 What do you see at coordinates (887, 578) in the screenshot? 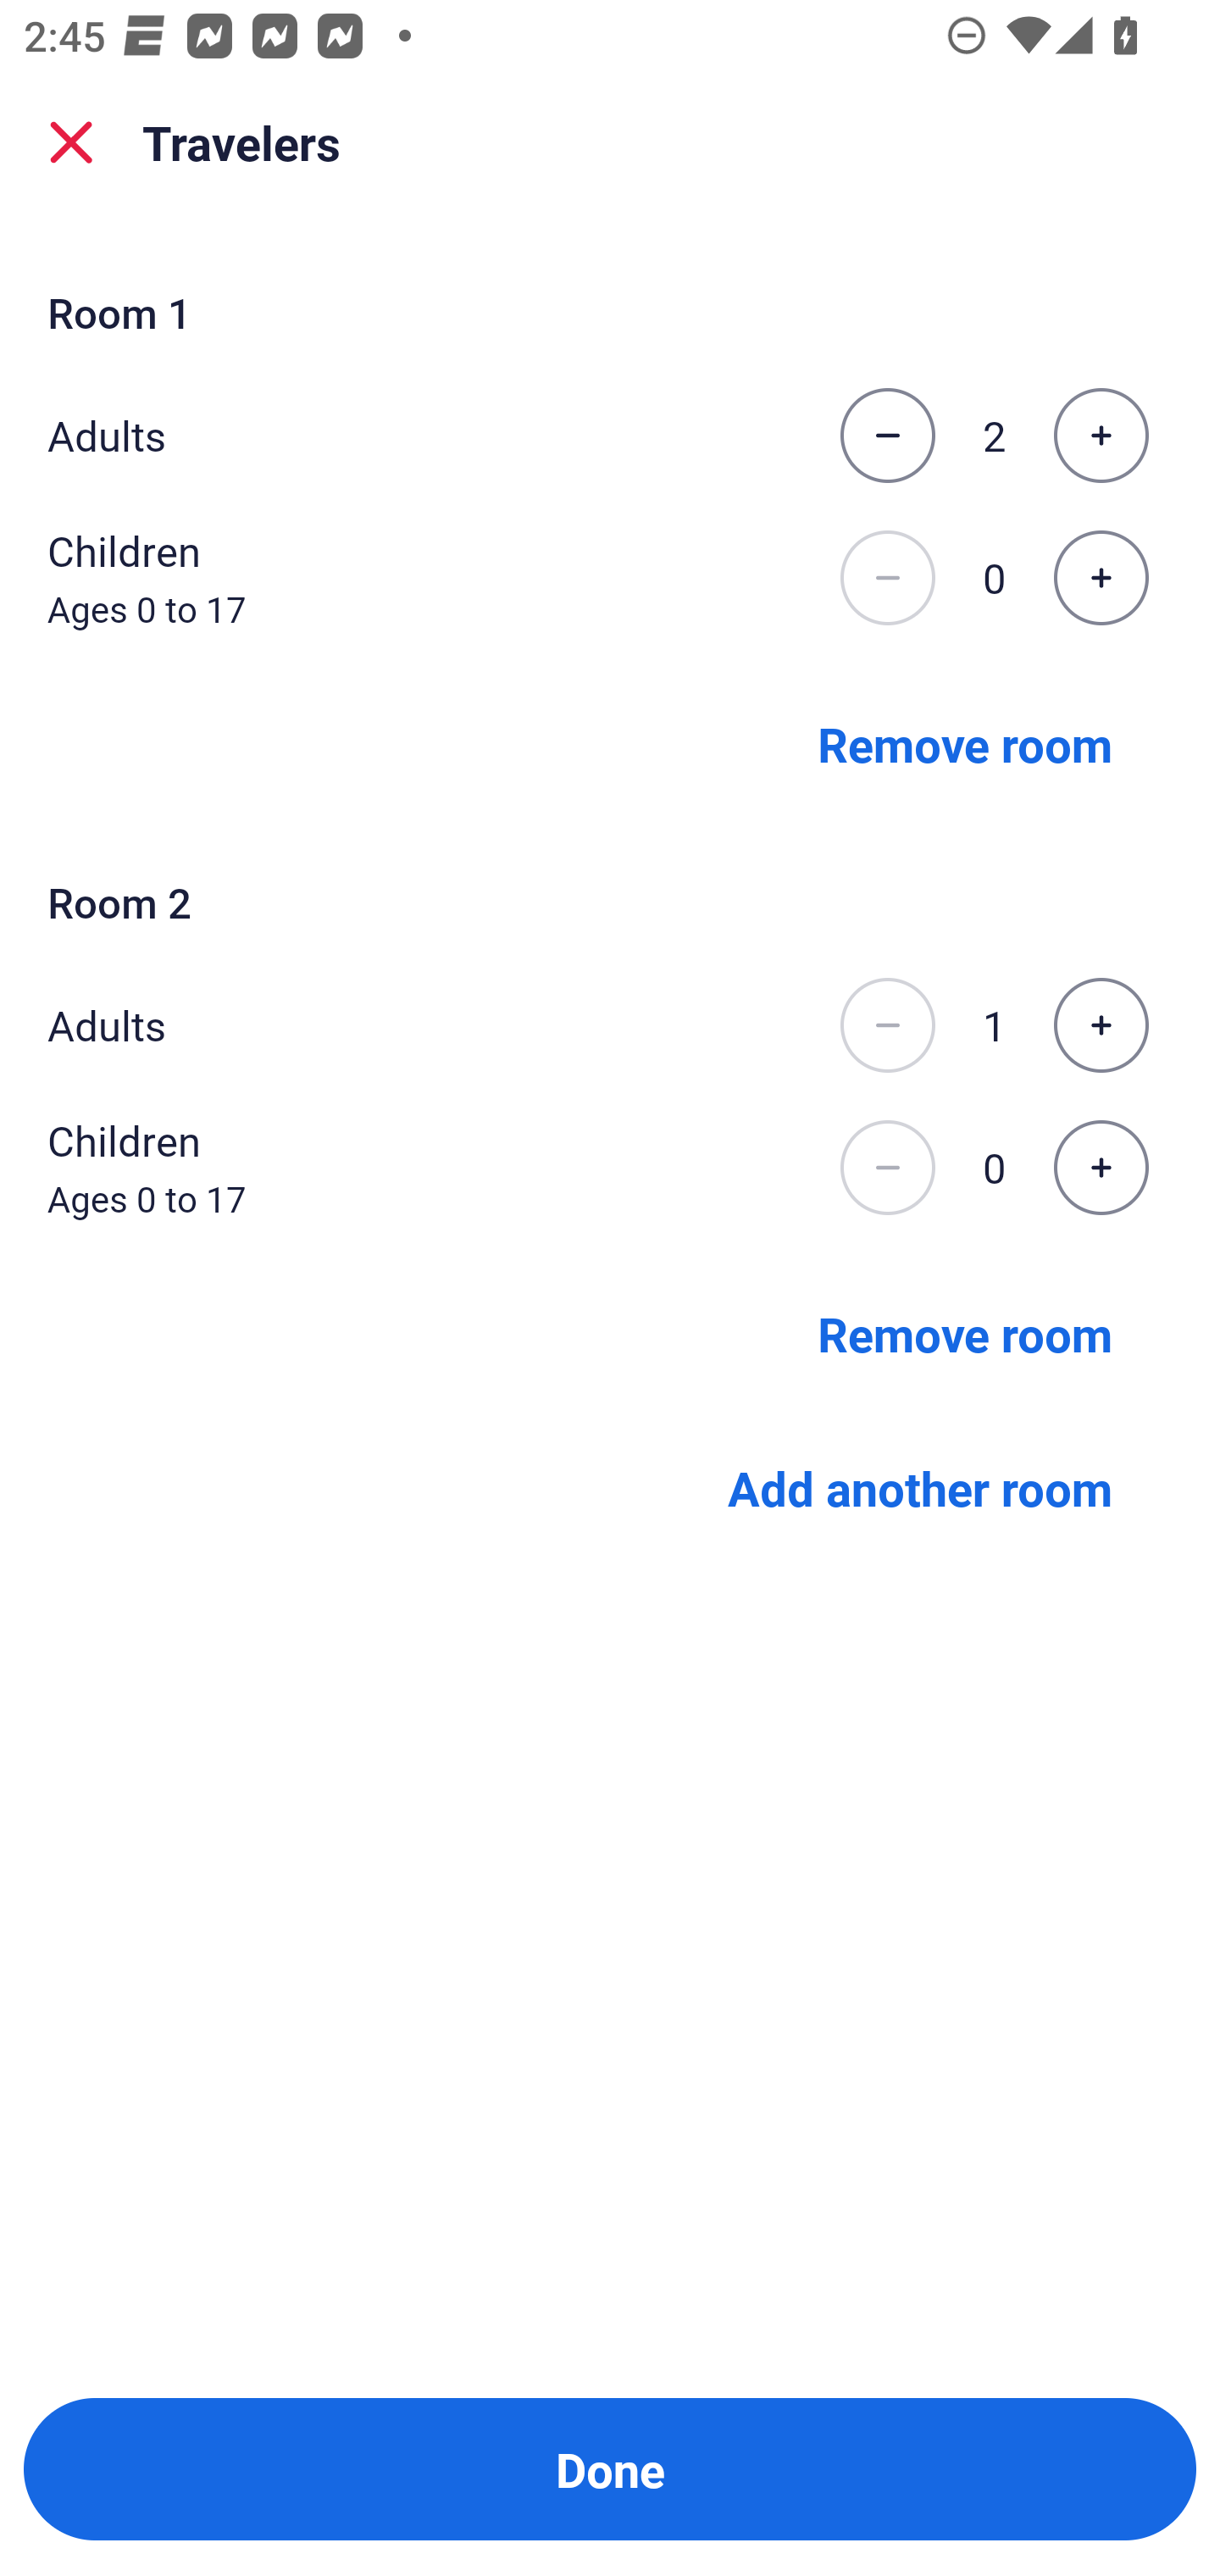
I see `Decrease the number of children` at bounding box center [887, 578].